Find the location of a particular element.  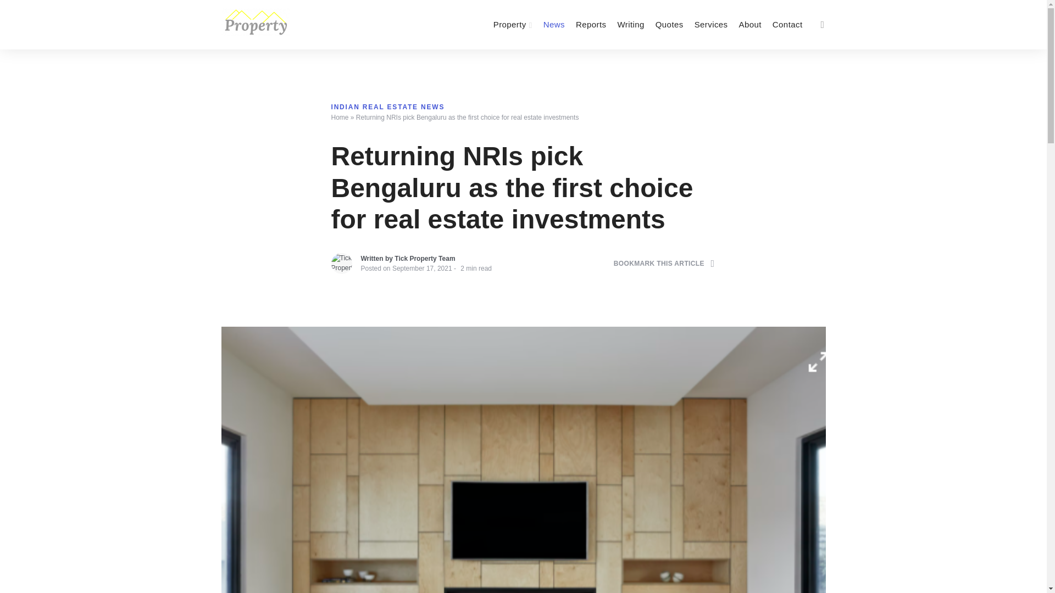

About is located at coordinates (749, 24).